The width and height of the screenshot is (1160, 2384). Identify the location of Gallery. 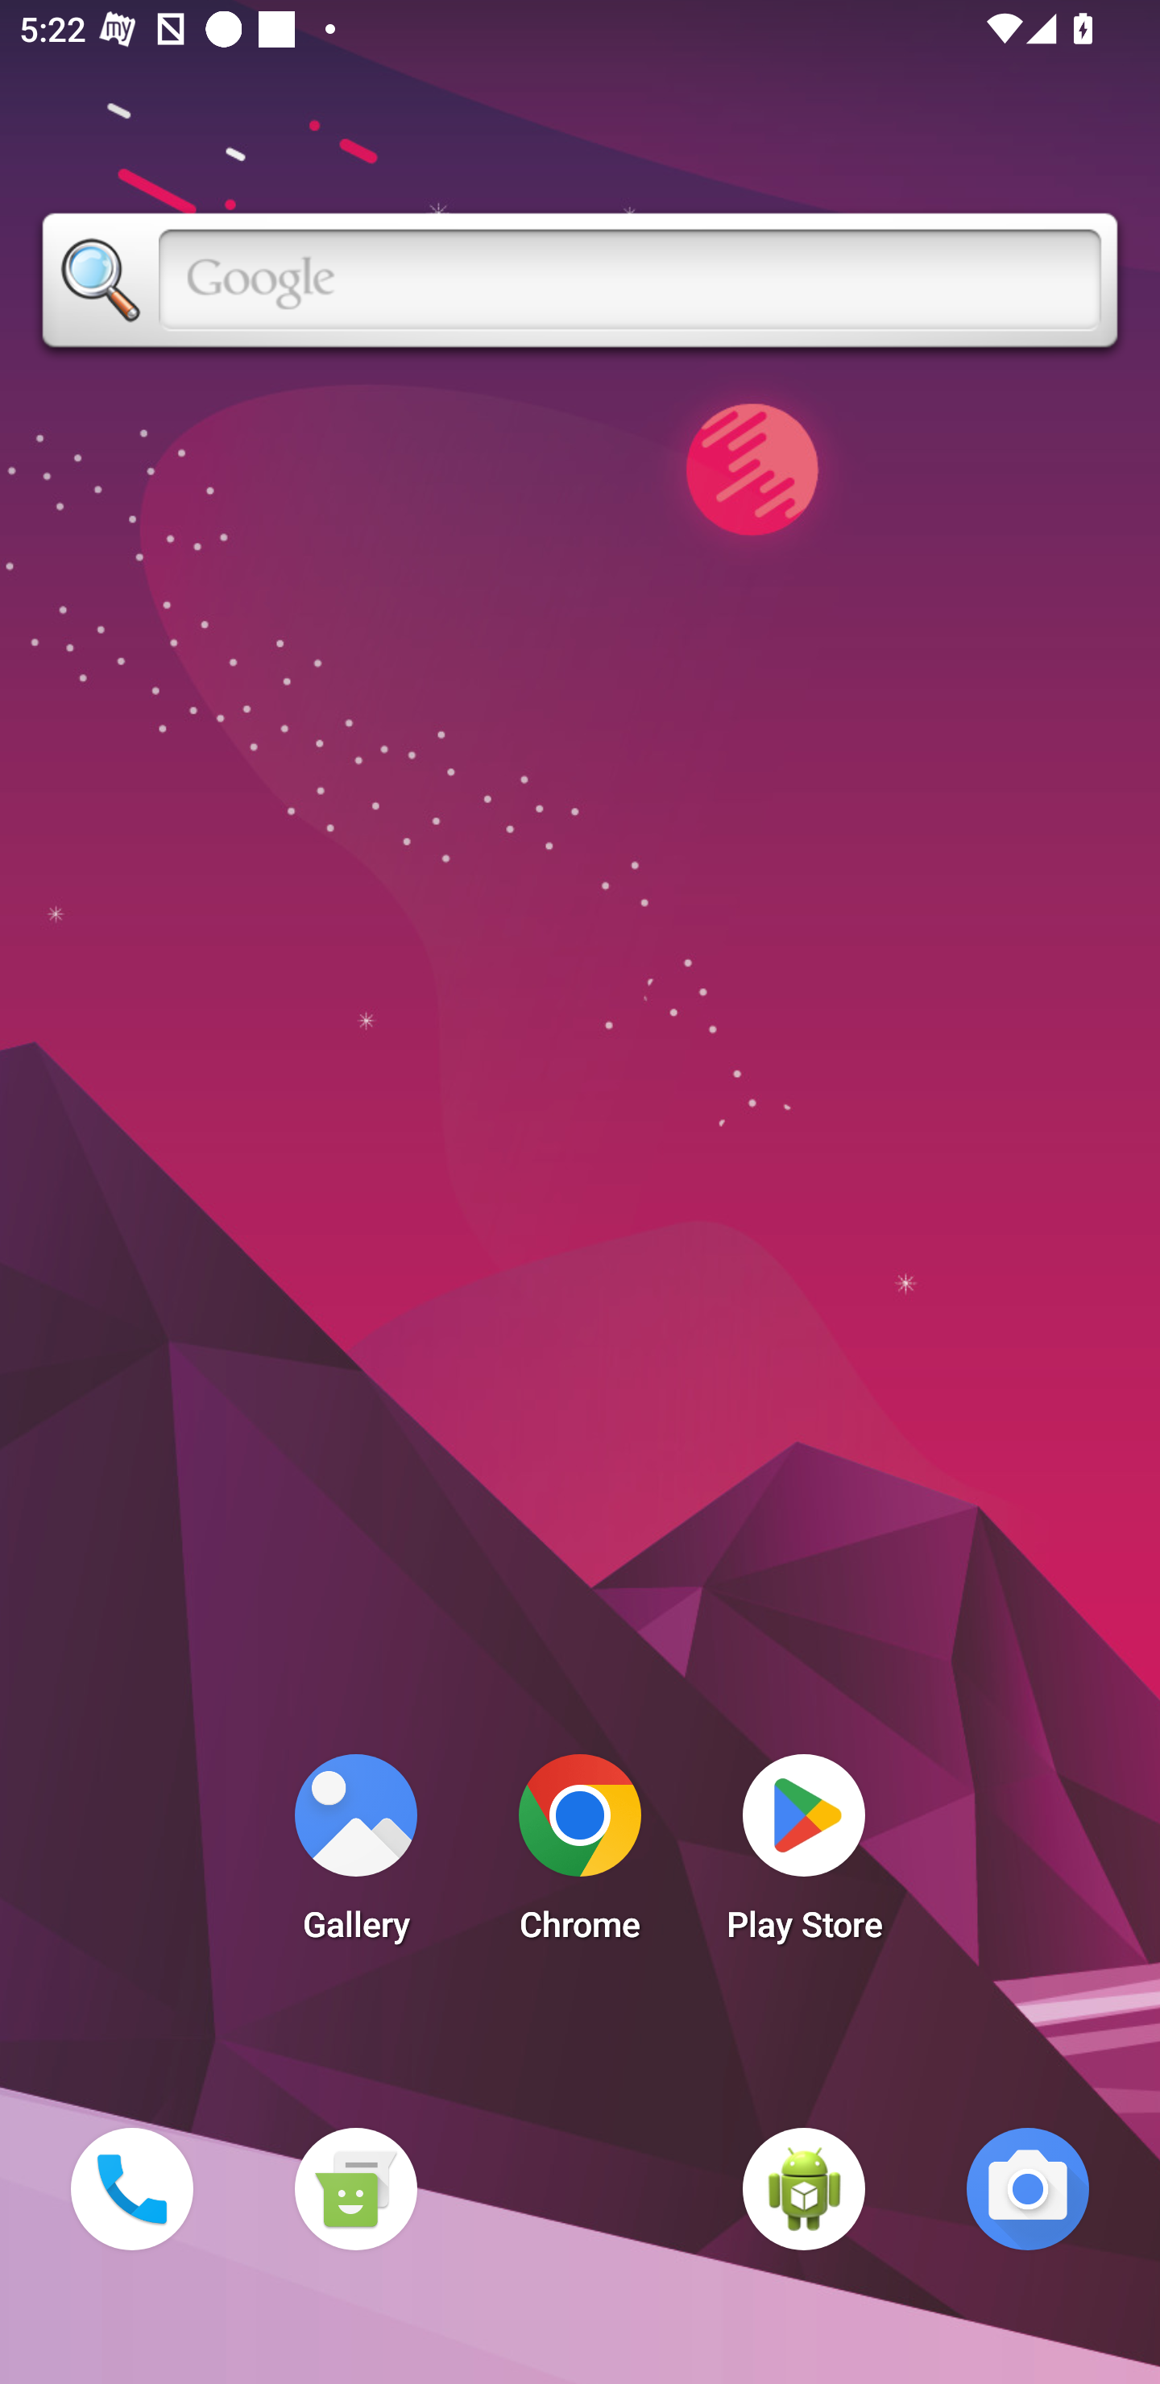
(355, 1856).